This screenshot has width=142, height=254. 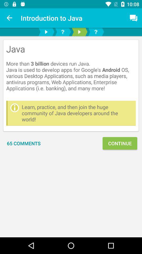 What do you see at coordinates (79, 32) in the screenshot?
I see `click to media players` at bounding box center [79, 32].